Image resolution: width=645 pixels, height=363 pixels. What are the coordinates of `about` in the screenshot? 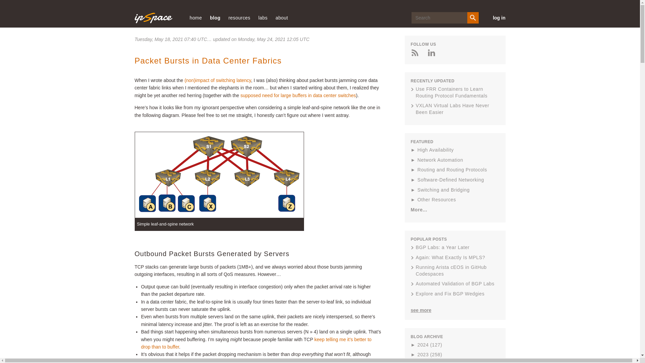 It's located at (282, 17).